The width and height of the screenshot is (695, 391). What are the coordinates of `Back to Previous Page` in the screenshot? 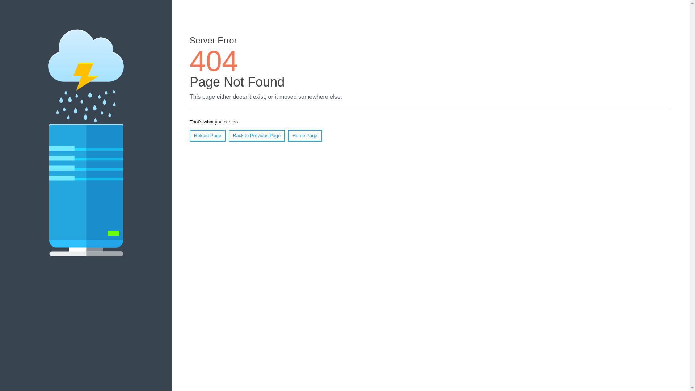 It's located at (257, 136).